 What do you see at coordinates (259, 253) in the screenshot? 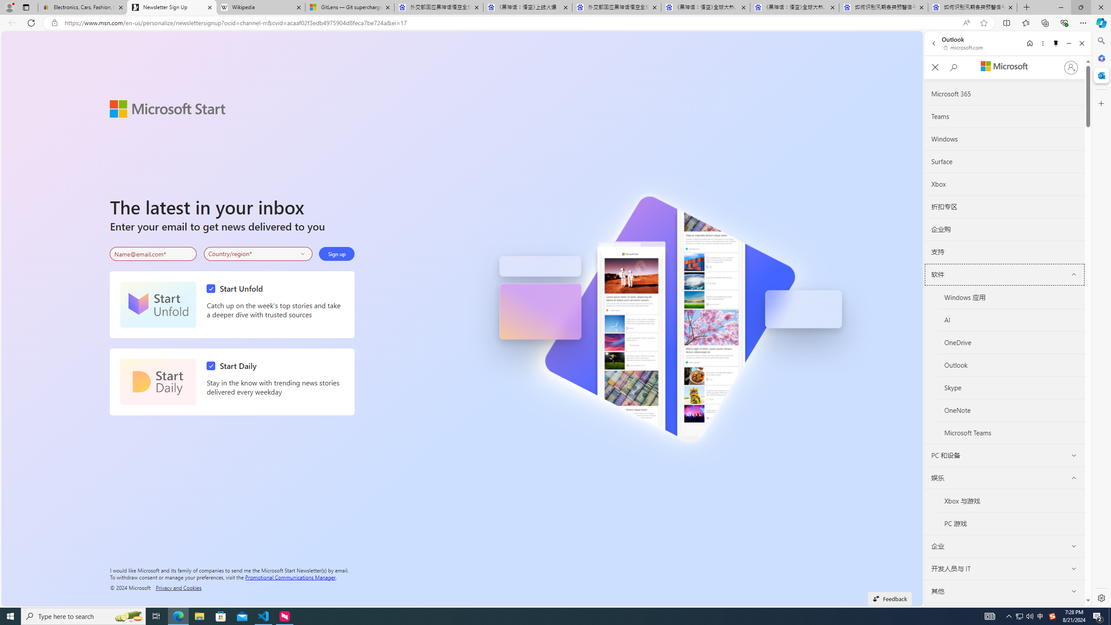
I see `Select your country` at bounding box center [259, 253].